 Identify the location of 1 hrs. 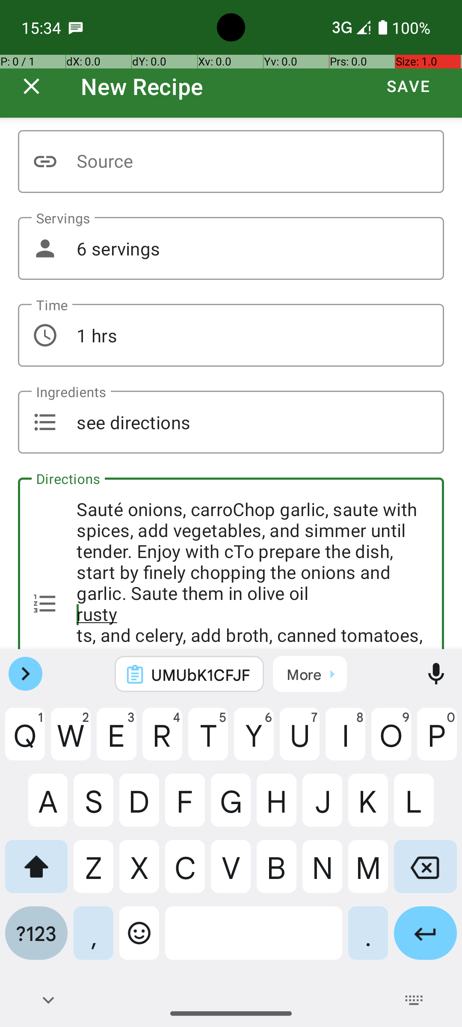
(231, 335).